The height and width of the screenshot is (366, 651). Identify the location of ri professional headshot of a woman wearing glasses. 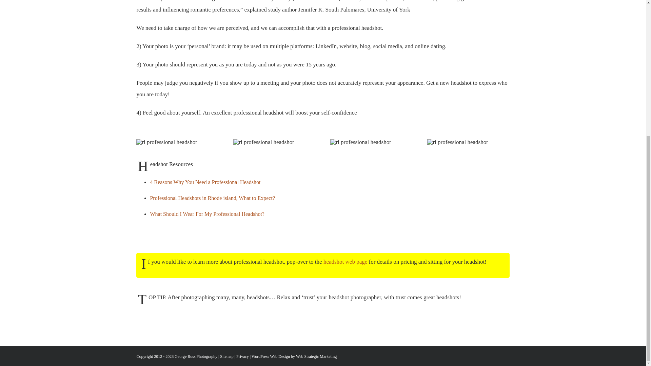
(166, 142).